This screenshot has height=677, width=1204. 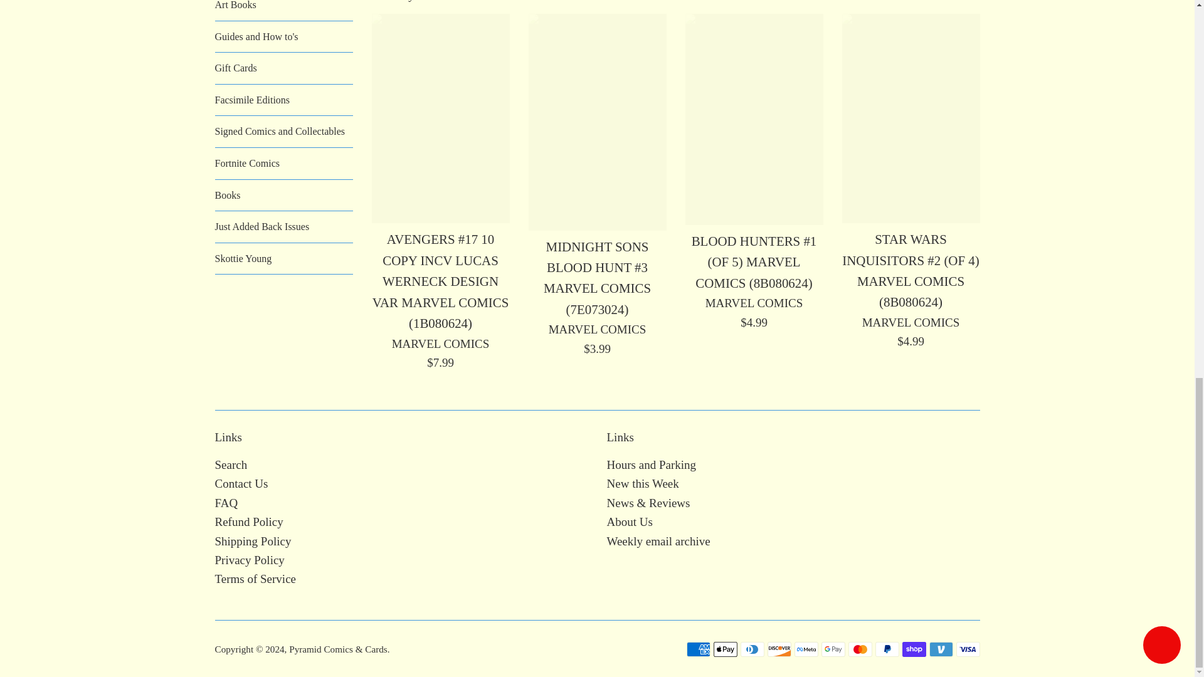 What do you see at coordinates (859, 649) in the screenshot?
I see `Mastercard` at bounding box center [859, 649].